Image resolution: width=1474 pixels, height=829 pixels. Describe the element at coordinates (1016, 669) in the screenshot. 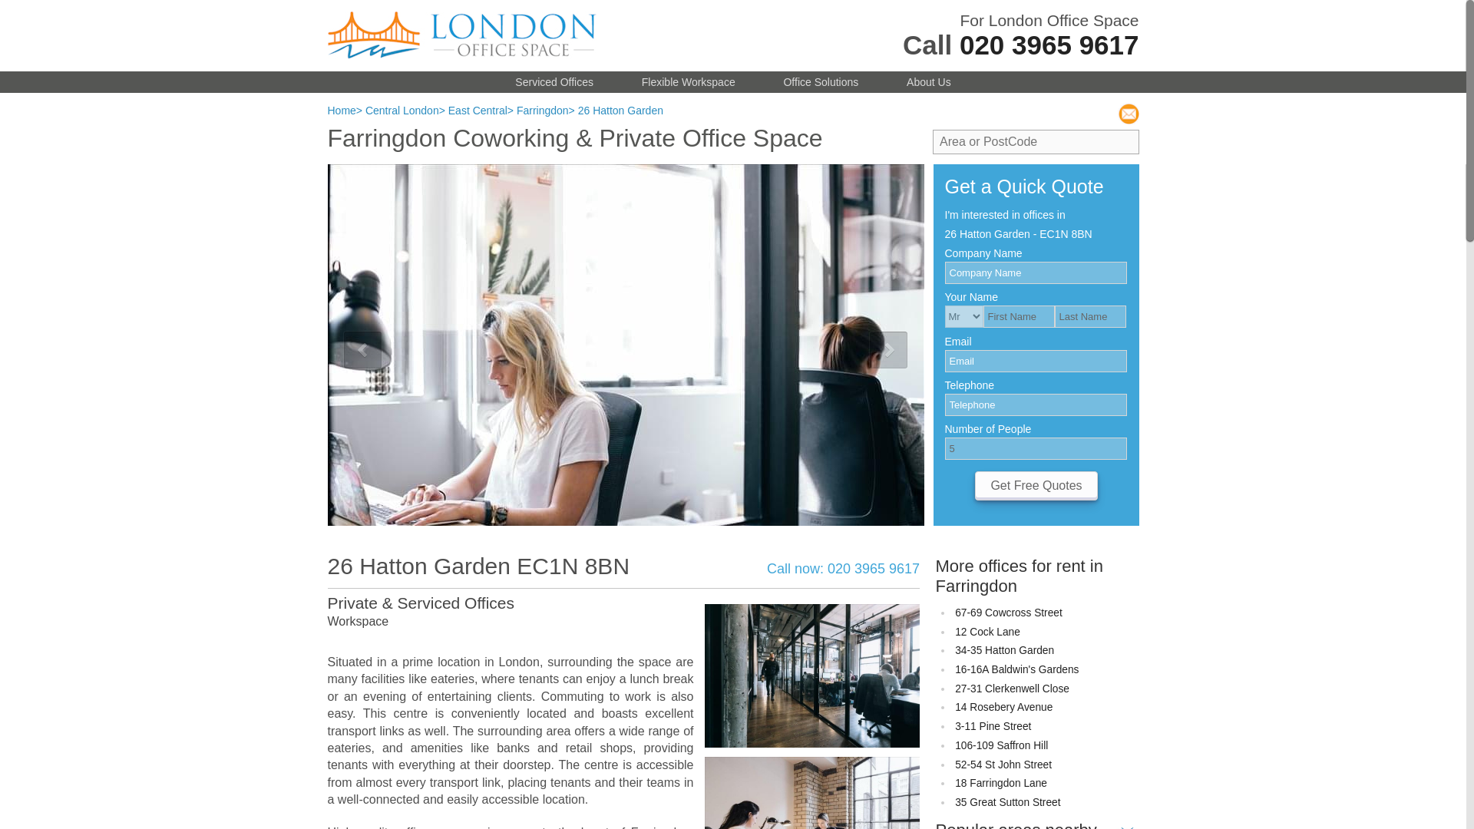

I see `16-16A Baldwin's Gardens` at that location.